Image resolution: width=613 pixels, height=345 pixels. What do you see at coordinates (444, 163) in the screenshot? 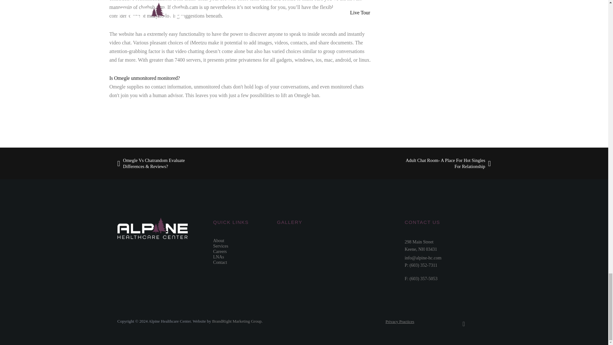
I see `Adult Chat Room- A Place For Hot Singles For Relationship` at bounding box center [444, 163].